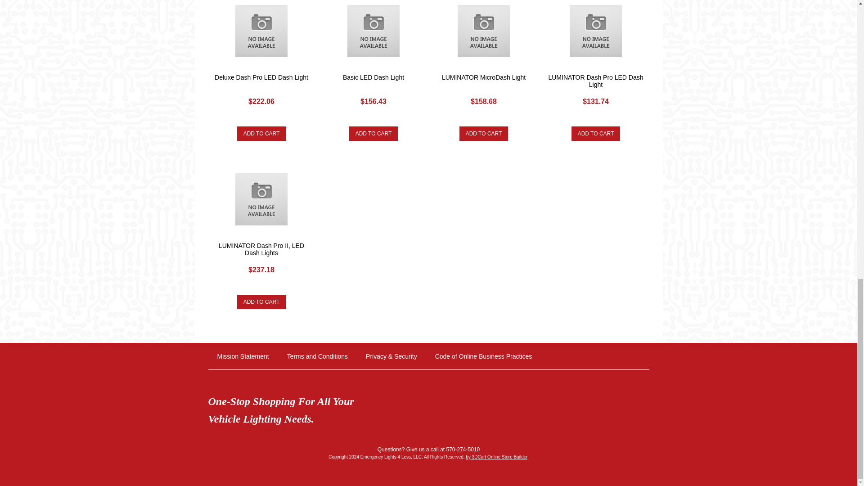 Image resolution: width=864 pixels, height=486 pixels. I want to click on Add To Cart, so click(484, 133).